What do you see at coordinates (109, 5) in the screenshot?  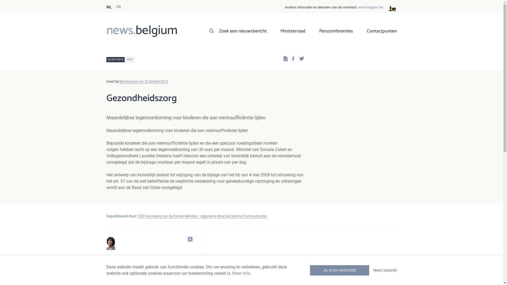 I see `NL` at bounding box center [109, 5].